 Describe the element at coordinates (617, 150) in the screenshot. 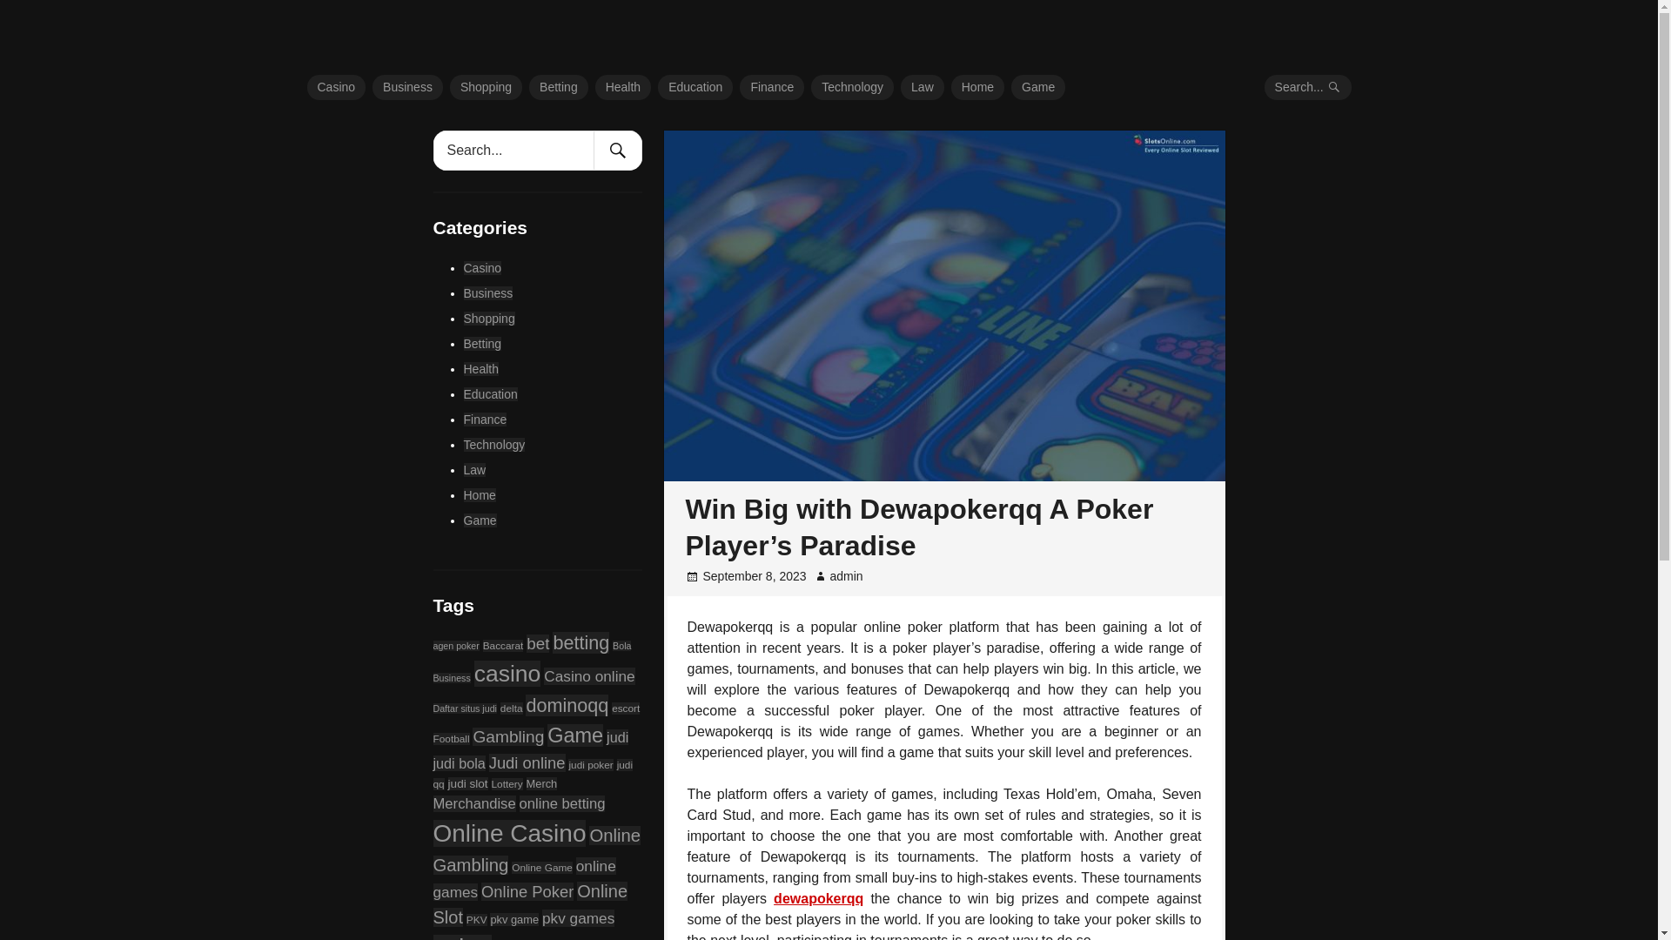

I see `Search Submit` at that location.